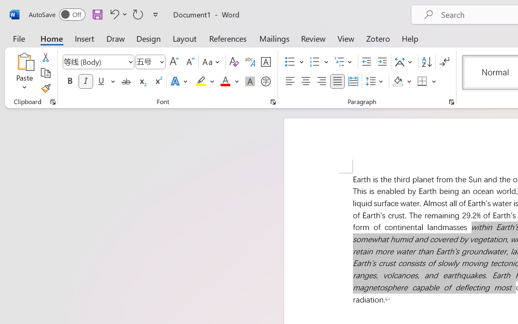  Describe the element at coordinates (201, 81) in the screenshot. I see `Text Highlight Color Yellow` at that location.